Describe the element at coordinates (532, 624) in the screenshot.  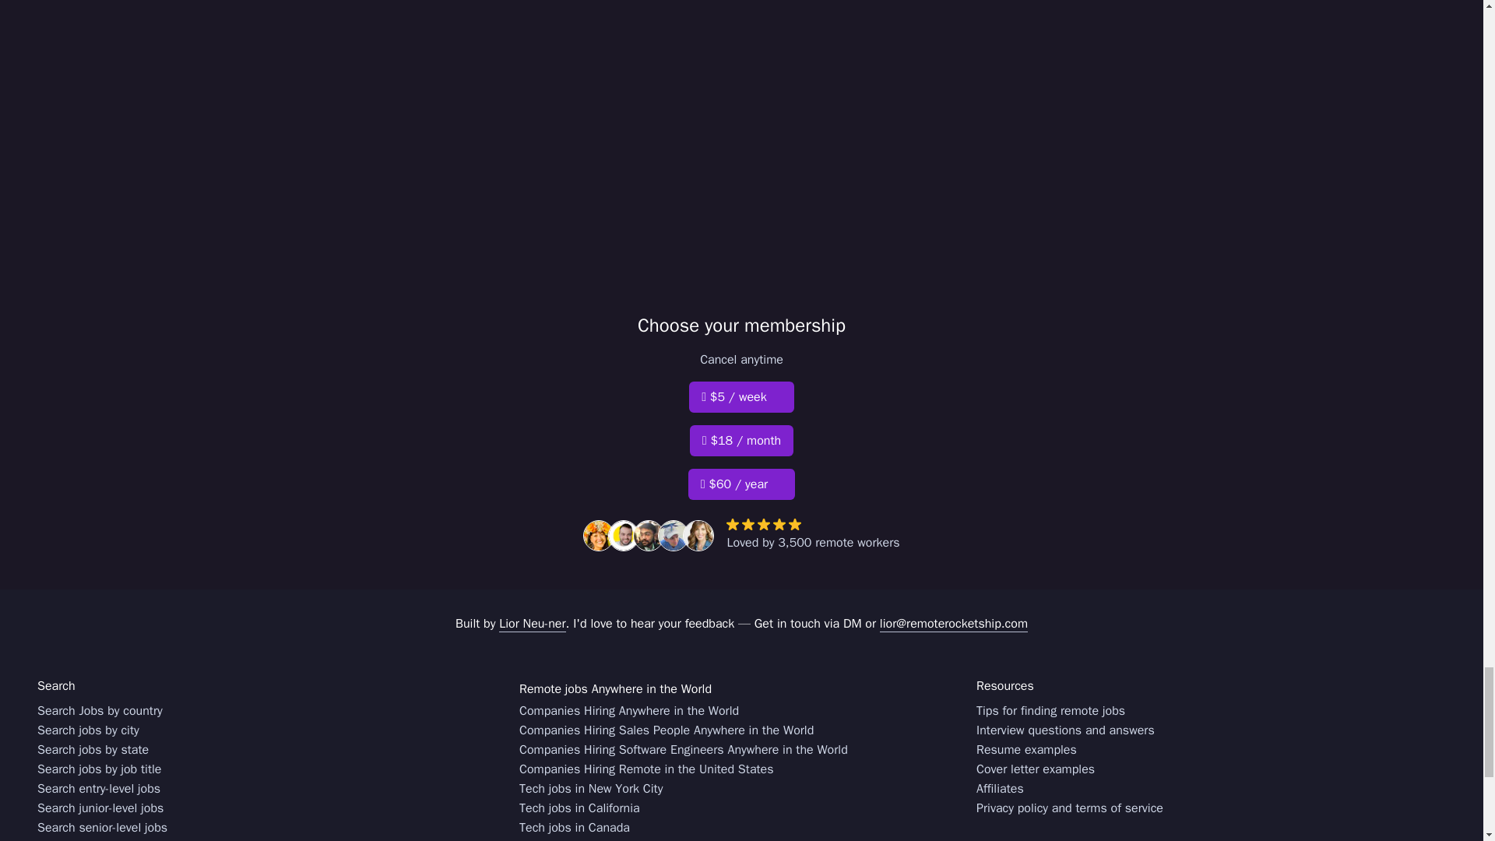
I see `Lior Neu-ner` at that location.